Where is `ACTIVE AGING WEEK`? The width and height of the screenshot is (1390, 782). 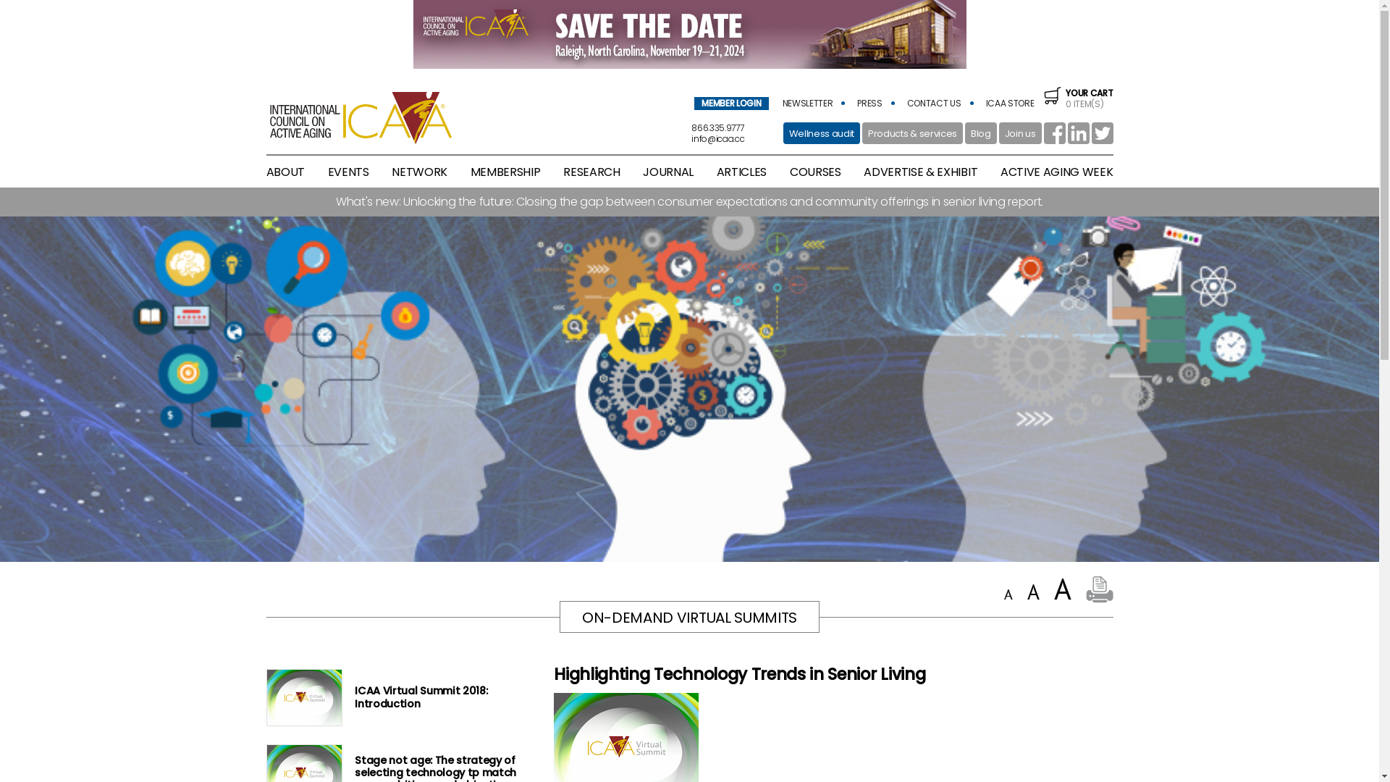 ACTIVE AGING WEEK is located at coordinates (1057, 172).